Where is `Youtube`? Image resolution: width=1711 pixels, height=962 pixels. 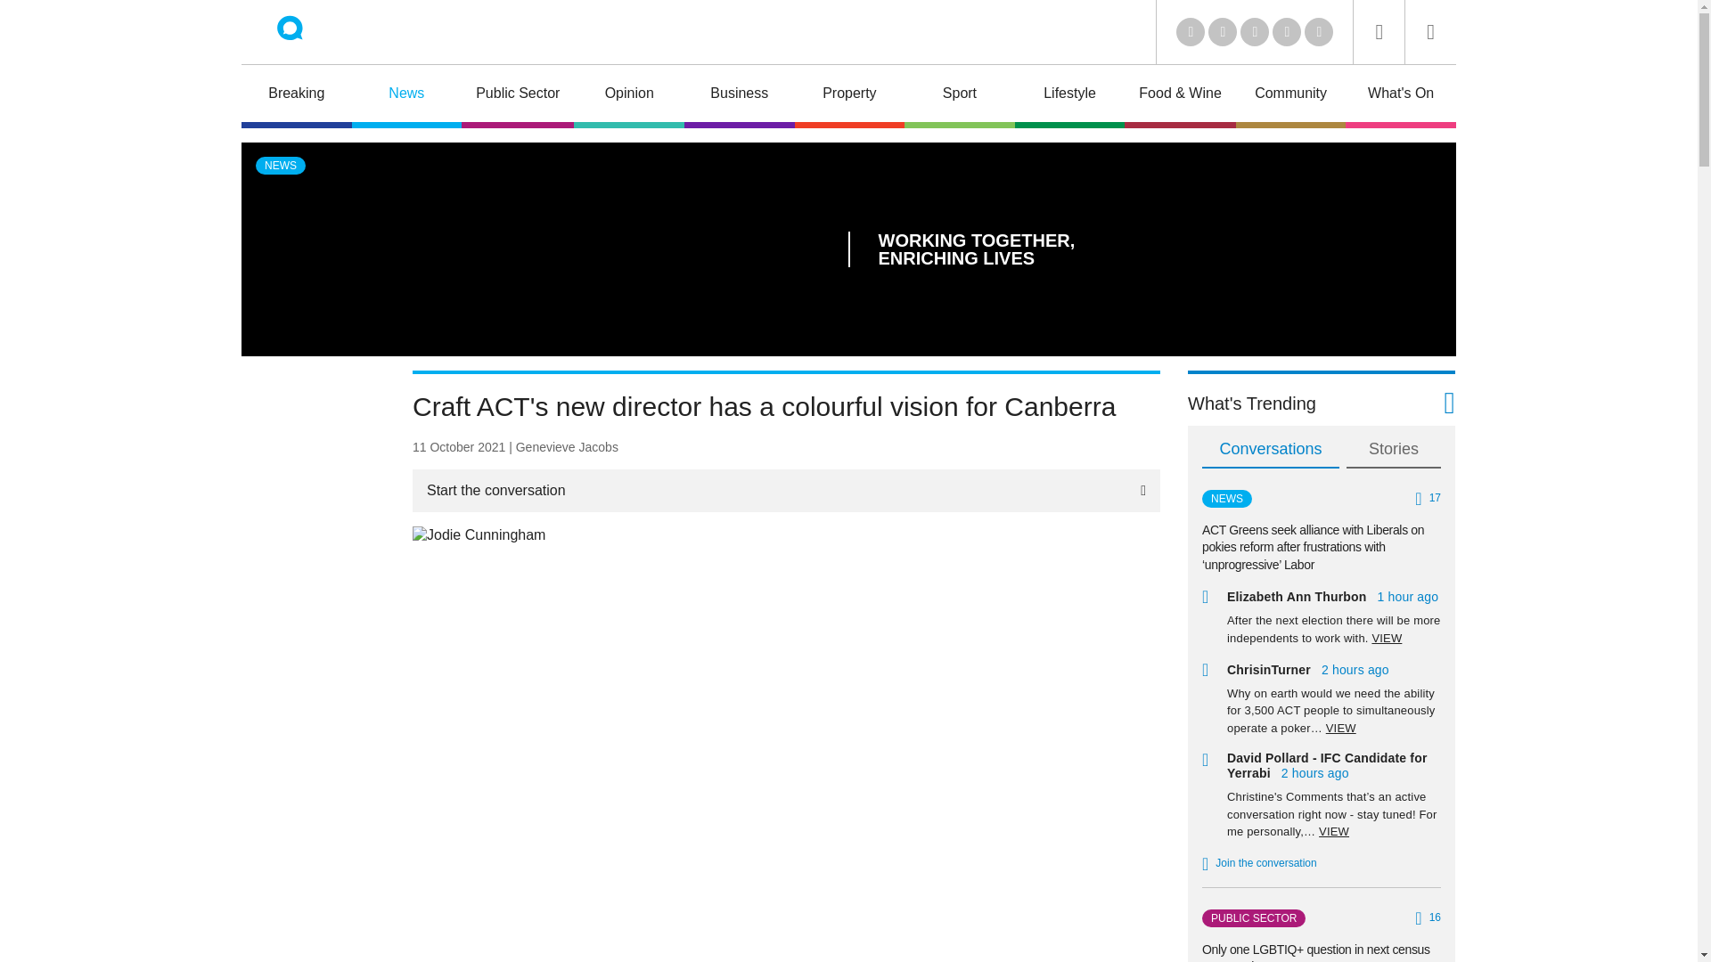
Youtube is located at coordinates (1255, 32).